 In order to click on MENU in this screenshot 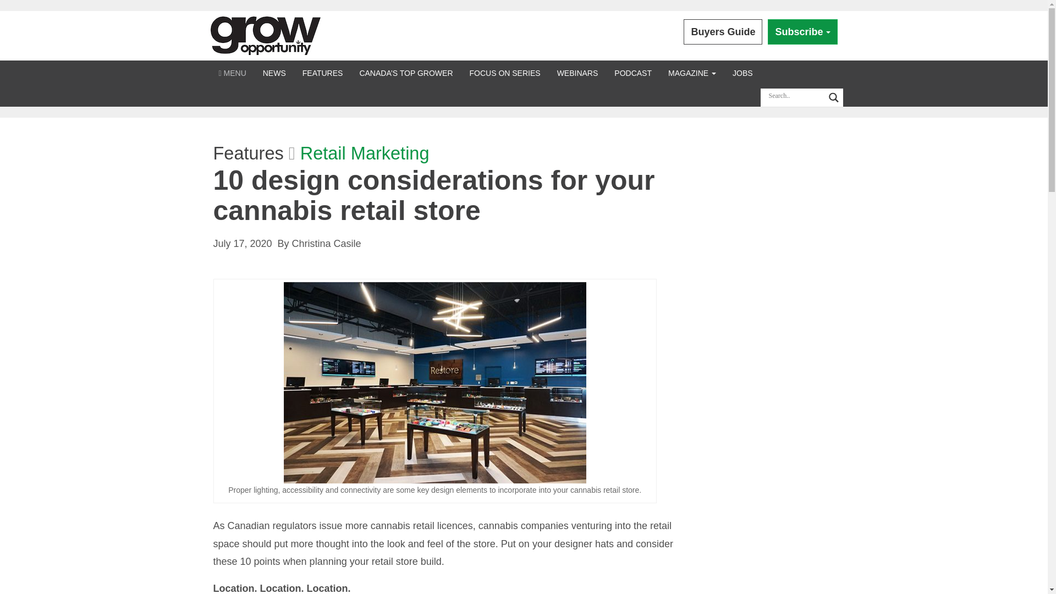, I will do `click(232, 73)`.